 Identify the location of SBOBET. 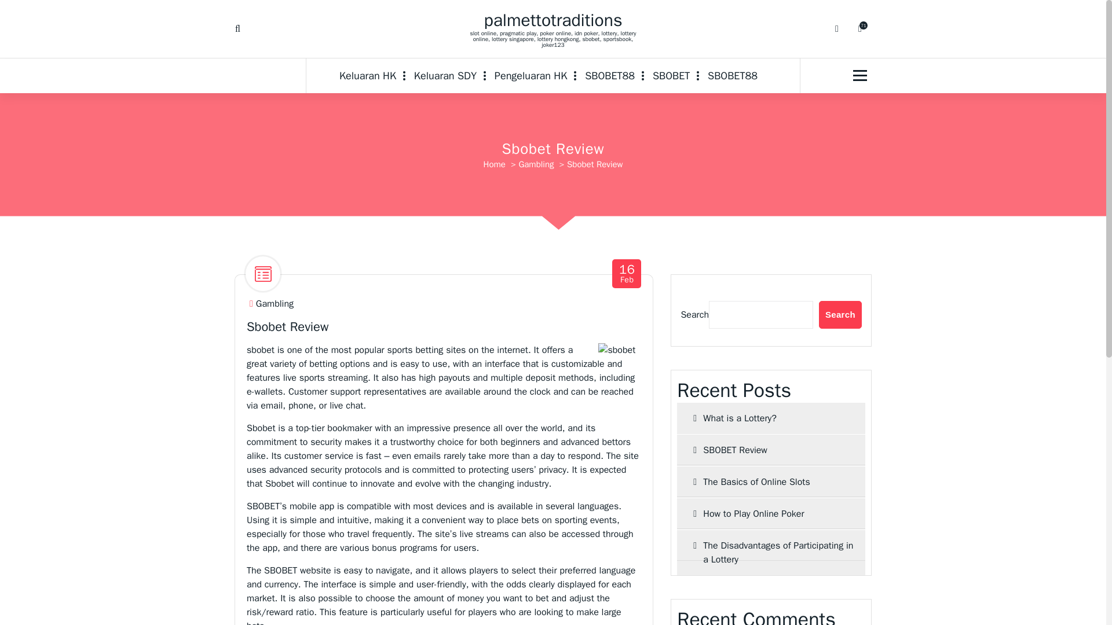
(671, 75).